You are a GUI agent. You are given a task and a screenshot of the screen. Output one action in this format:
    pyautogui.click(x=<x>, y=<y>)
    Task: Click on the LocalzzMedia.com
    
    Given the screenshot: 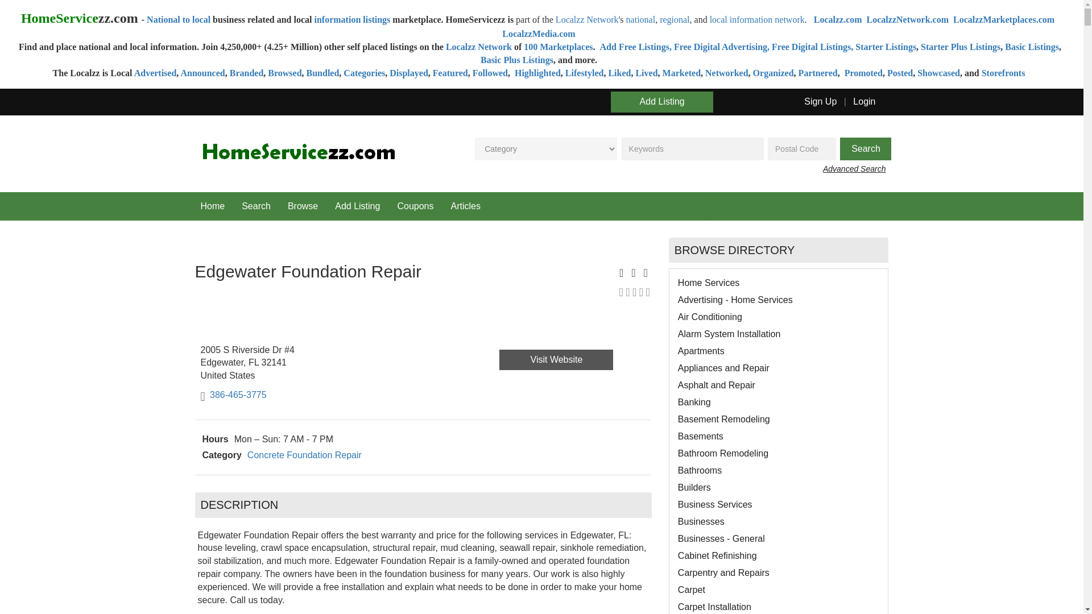 What is the action you would take?
    pyautogui.click(x=539, y=34)
    